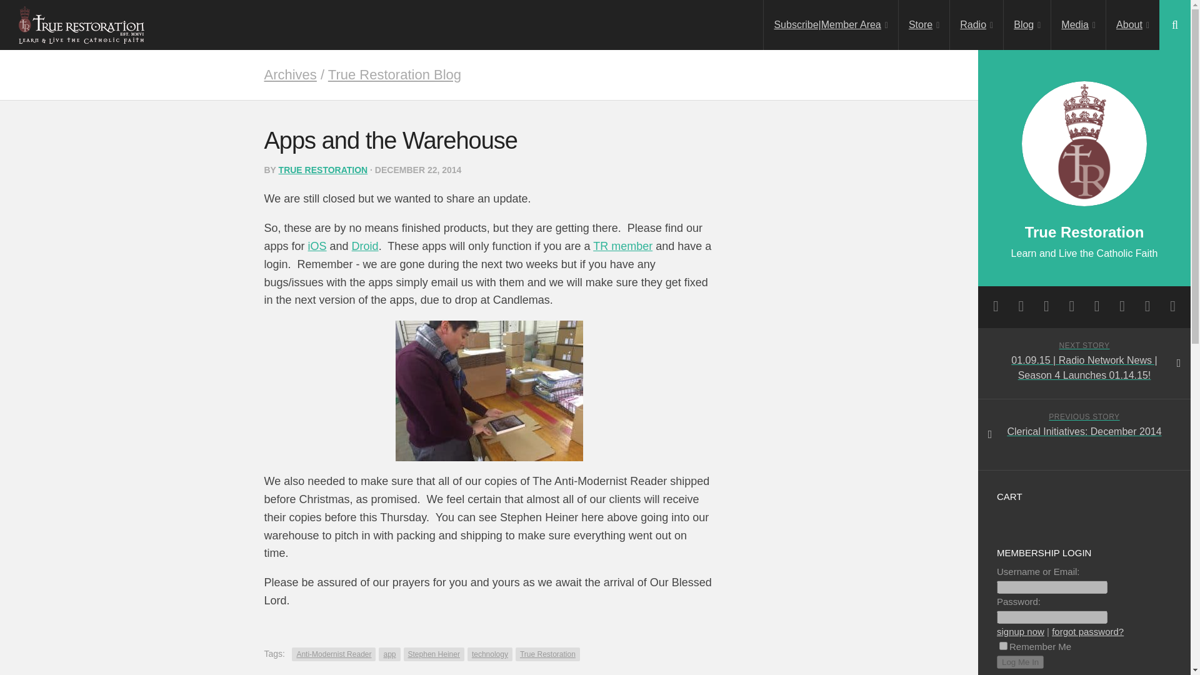  I want to click on Posts by True Restoration, so click(323, 169).